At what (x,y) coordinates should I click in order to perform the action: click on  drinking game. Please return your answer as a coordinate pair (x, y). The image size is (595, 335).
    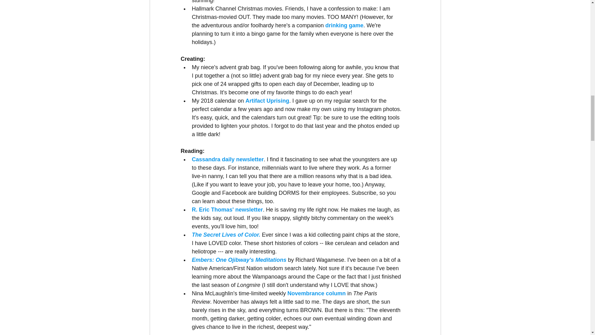
    Looking at the image, I should click on (343, 25).